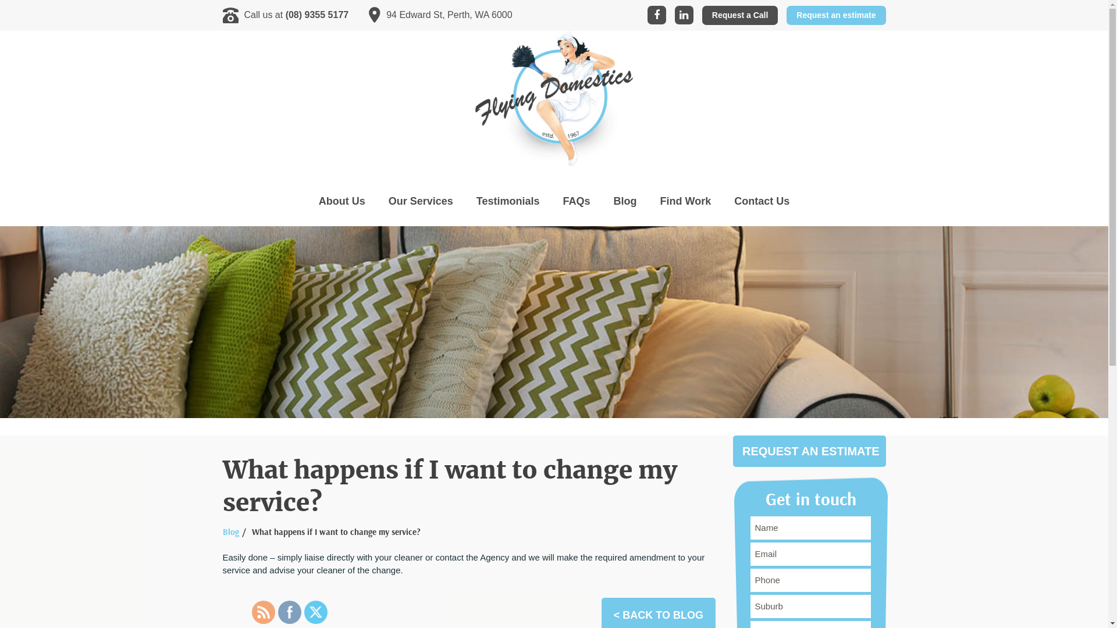 The width and height of the screenshot is (1117, 628). What do you see at coordinates (686, 201) in the screenshot?
I see `Find Work` at bounding box center [686, 201].